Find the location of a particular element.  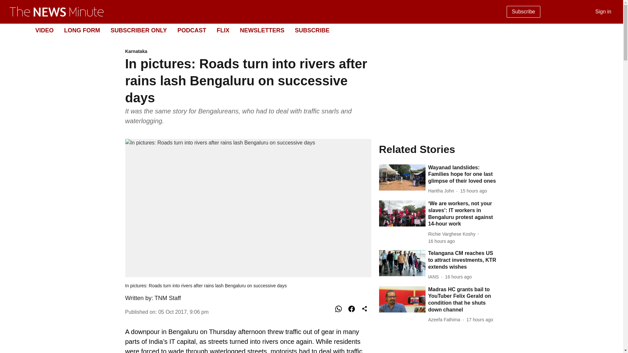

Dark Mode is located at coordinates (610, 30).